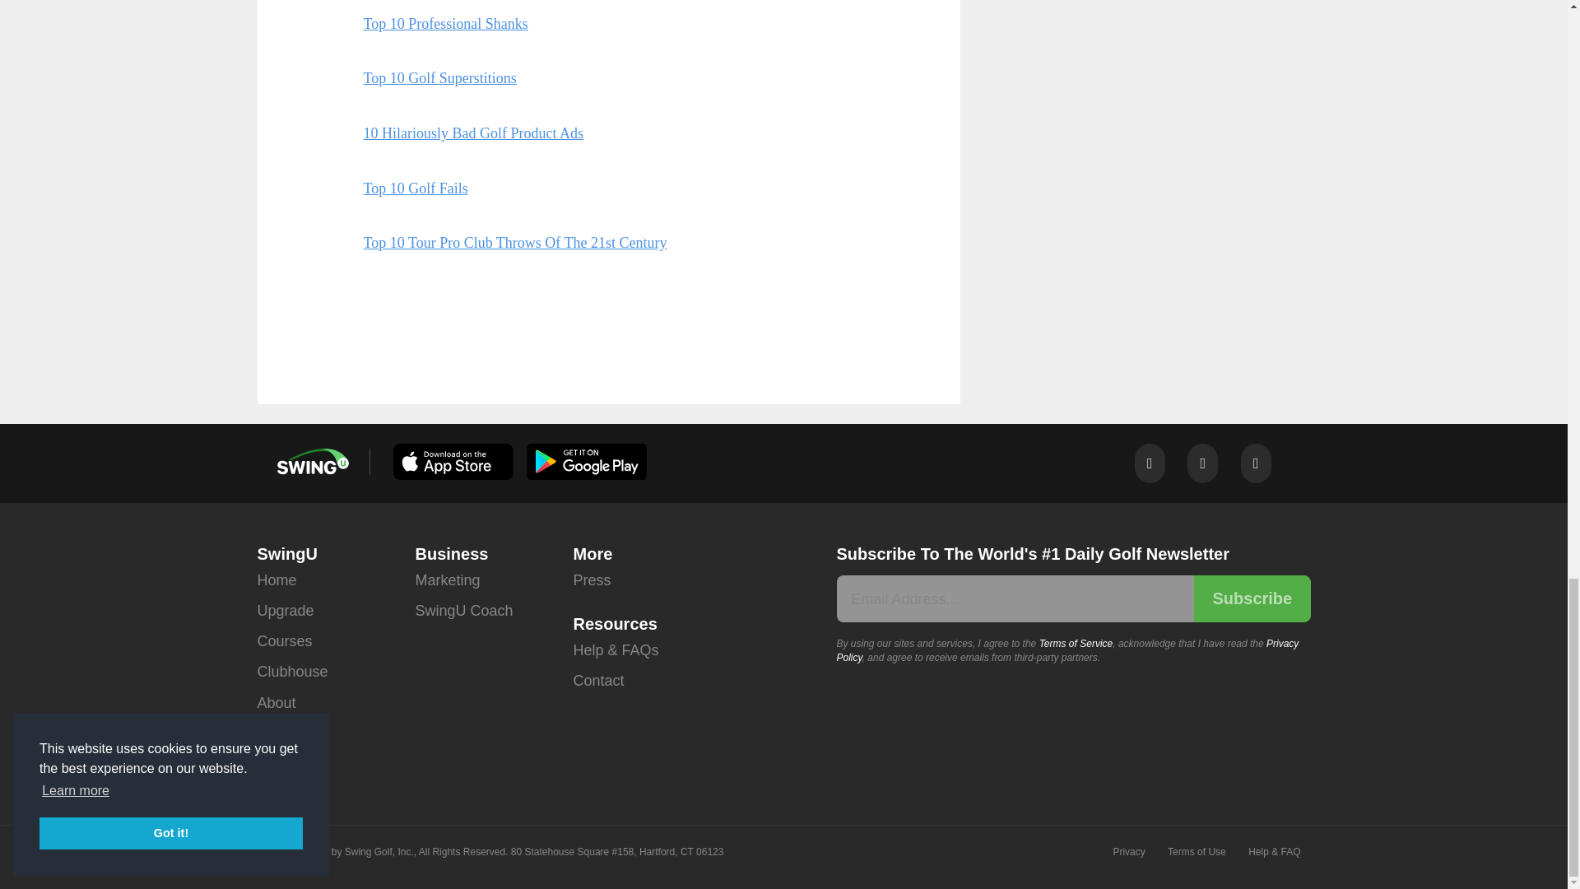 Image resolution: width=1580 pixels, height=889 pixels. What do you see at coordinates (597, 680) in the screenshot?
I see `Contact` at bounding box center [597, 680].